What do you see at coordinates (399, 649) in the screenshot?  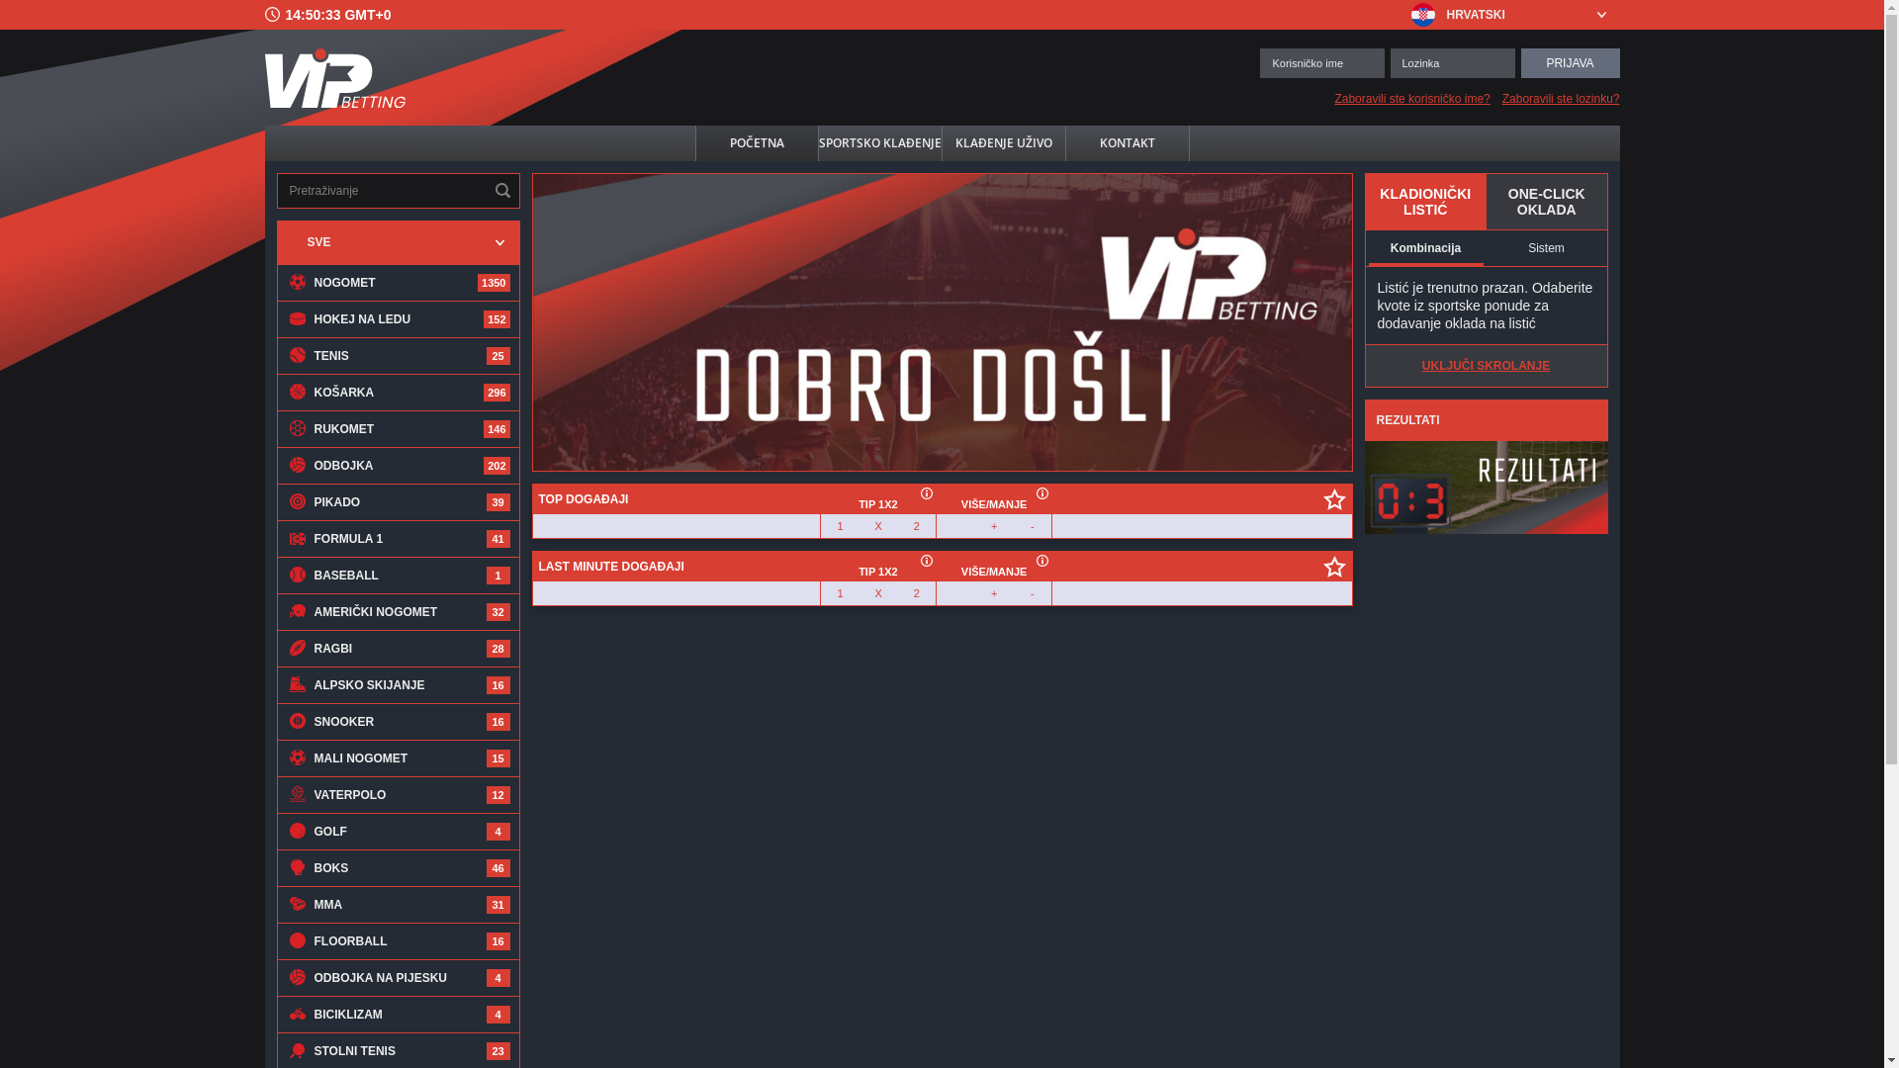 I see `RAGBI
28` at bounding box center [399, 649].